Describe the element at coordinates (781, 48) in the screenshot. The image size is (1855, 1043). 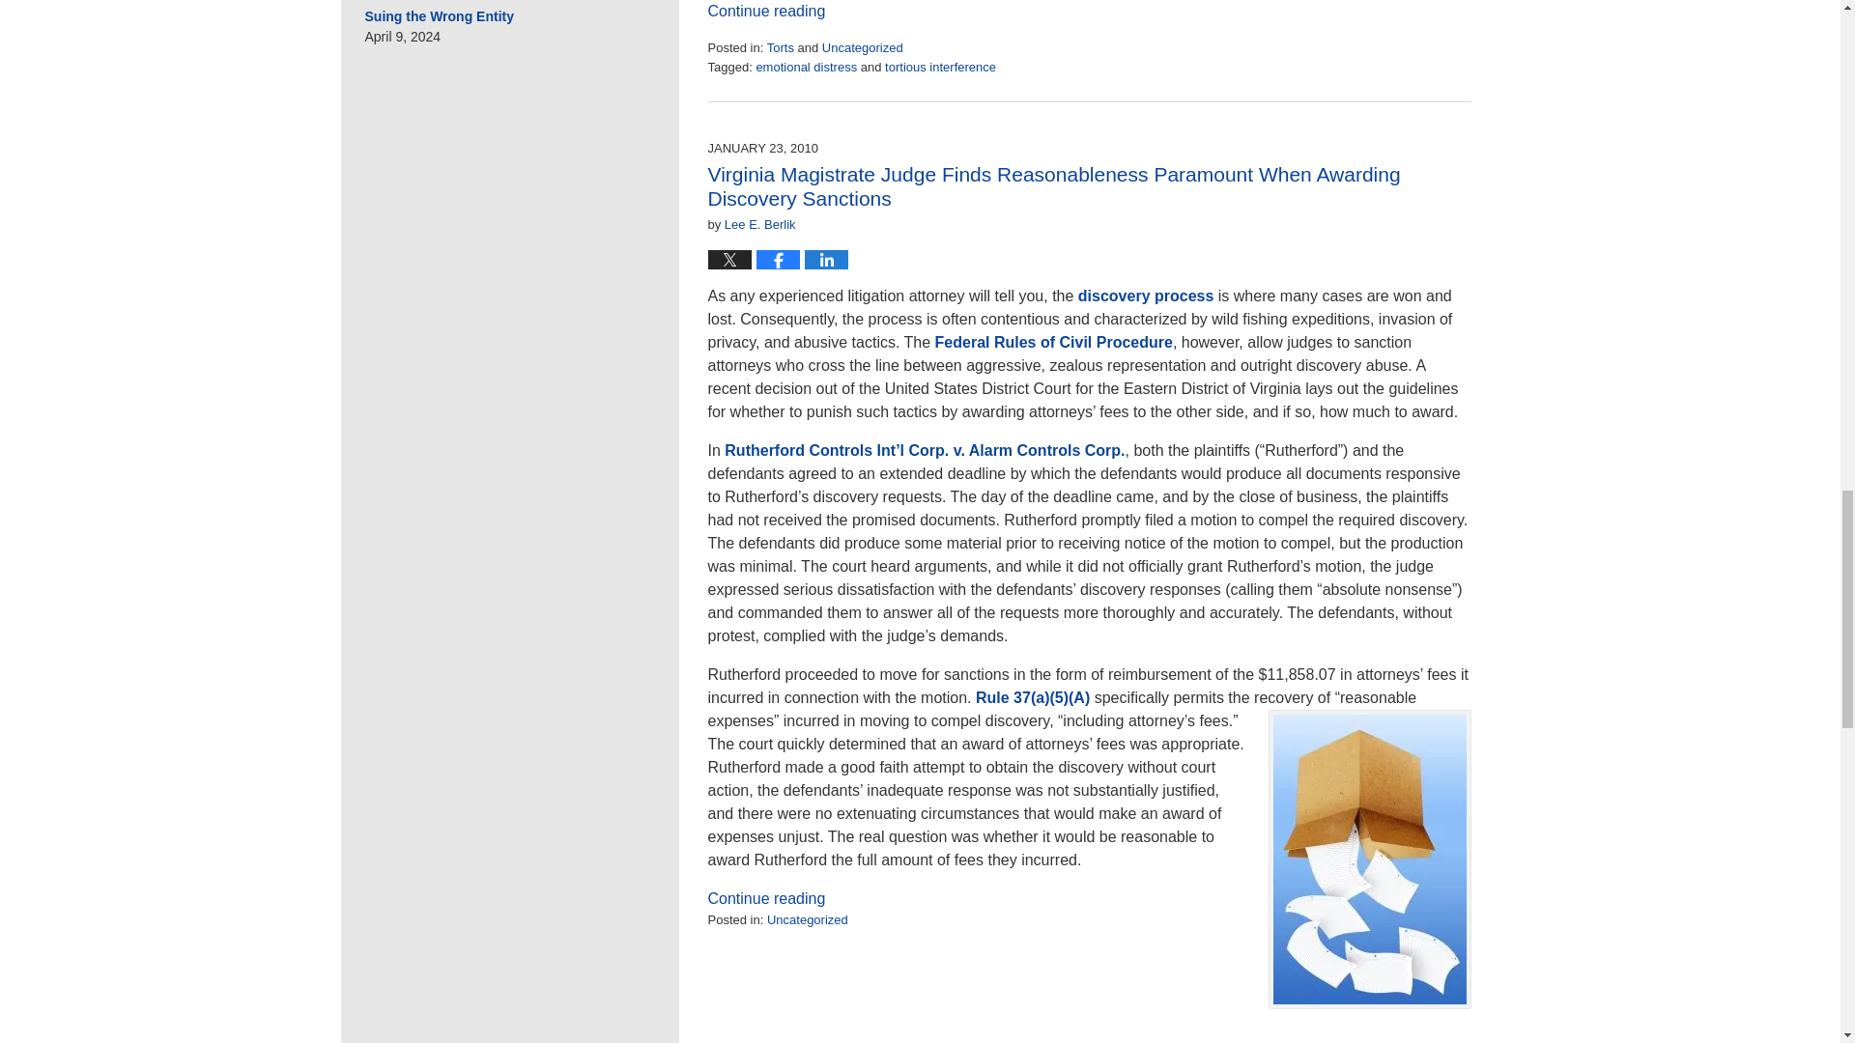
I see `View all posts in Torts` at that location.